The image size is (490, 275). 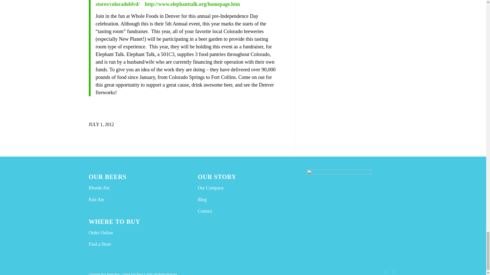 What do you see at coordinates (386, 271) in the screenshot?
I see `Instagram` at bounding box center [386, 271].